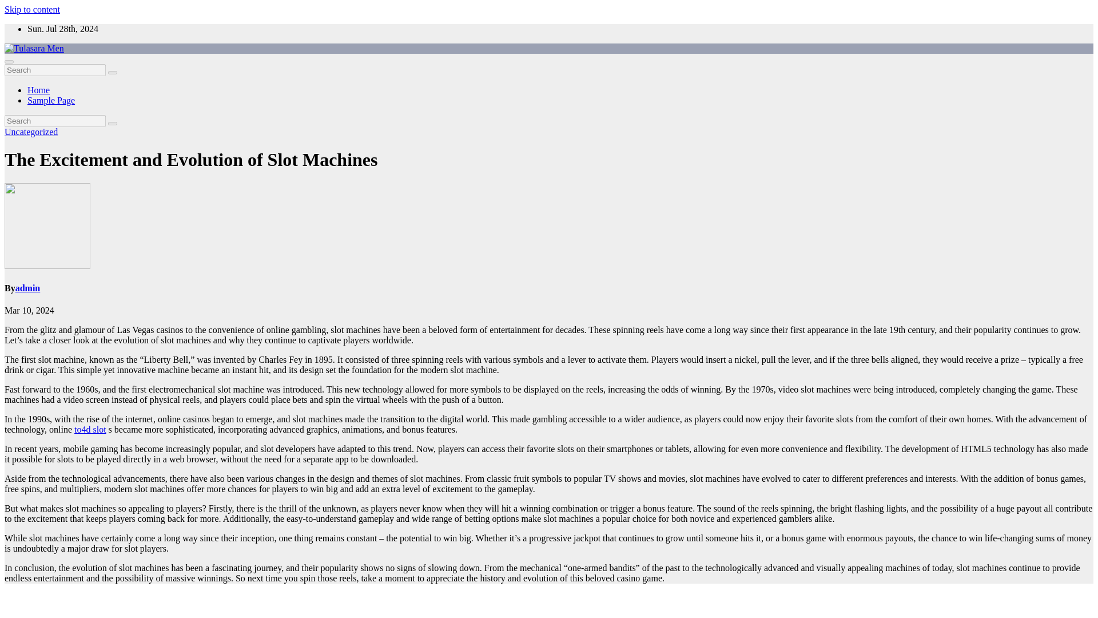  What do you see at coordinates (51, 100) in the screenshot?
I see `Sample Page` at bounding box center [51, 100].